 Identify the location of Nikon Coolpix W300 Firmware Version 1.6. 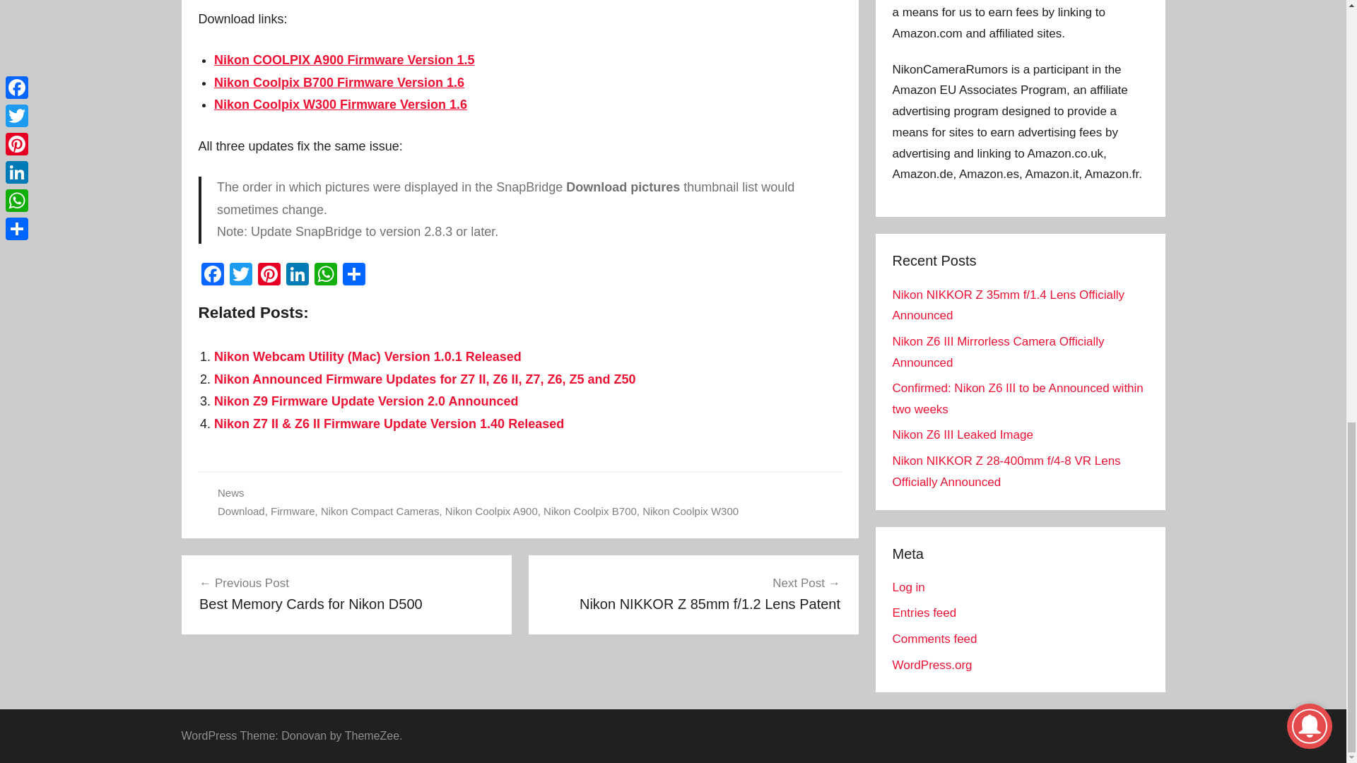
(341, 105).